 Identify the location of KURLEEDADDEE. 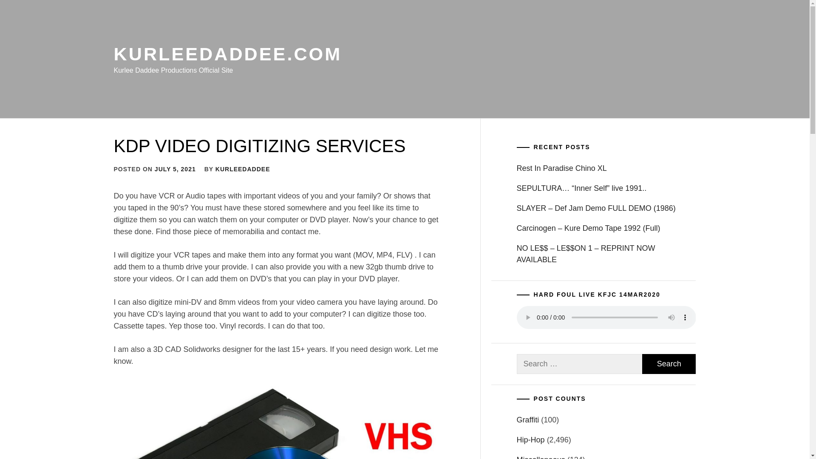
(242, 169).